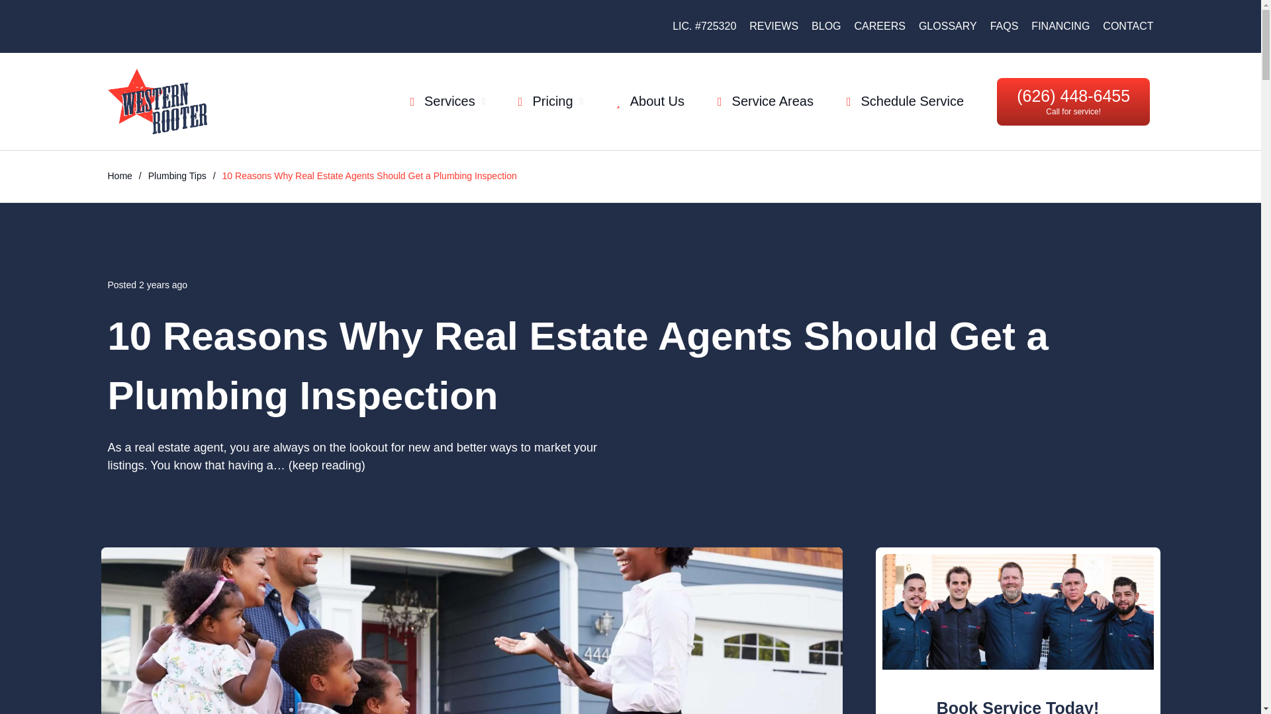 The image size is (1271, 714). Describe the element at coordinates (773, 26) in the screenshot. I see `REVIEWS` at that location.